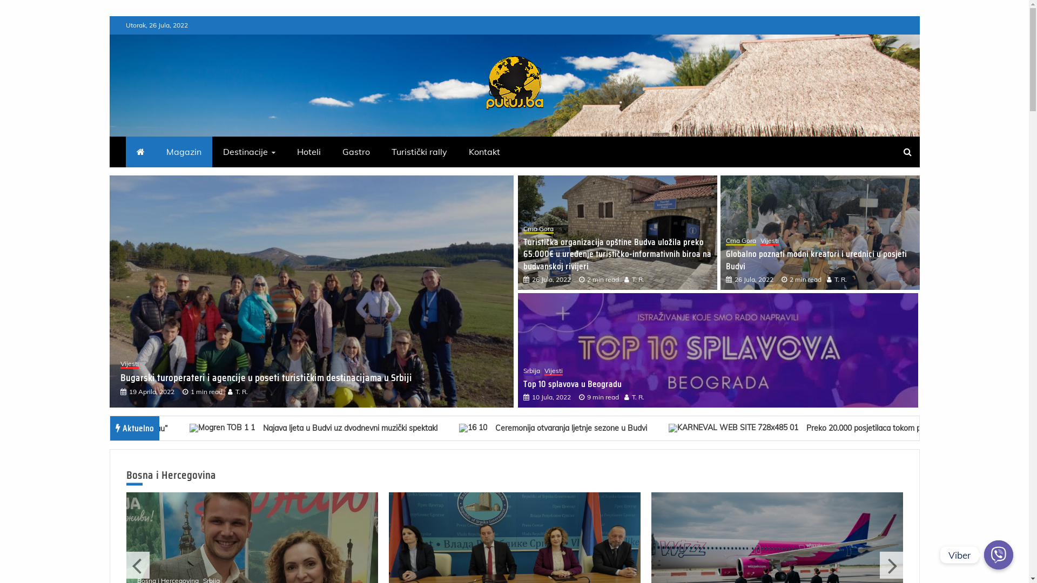 This screenshot has width=1037, height=583. Describe the element at coordinates (583, 428) in the screenshot. I see `Ceremonija otvaranja ljetnje sezone u Budvi 67` at that location.